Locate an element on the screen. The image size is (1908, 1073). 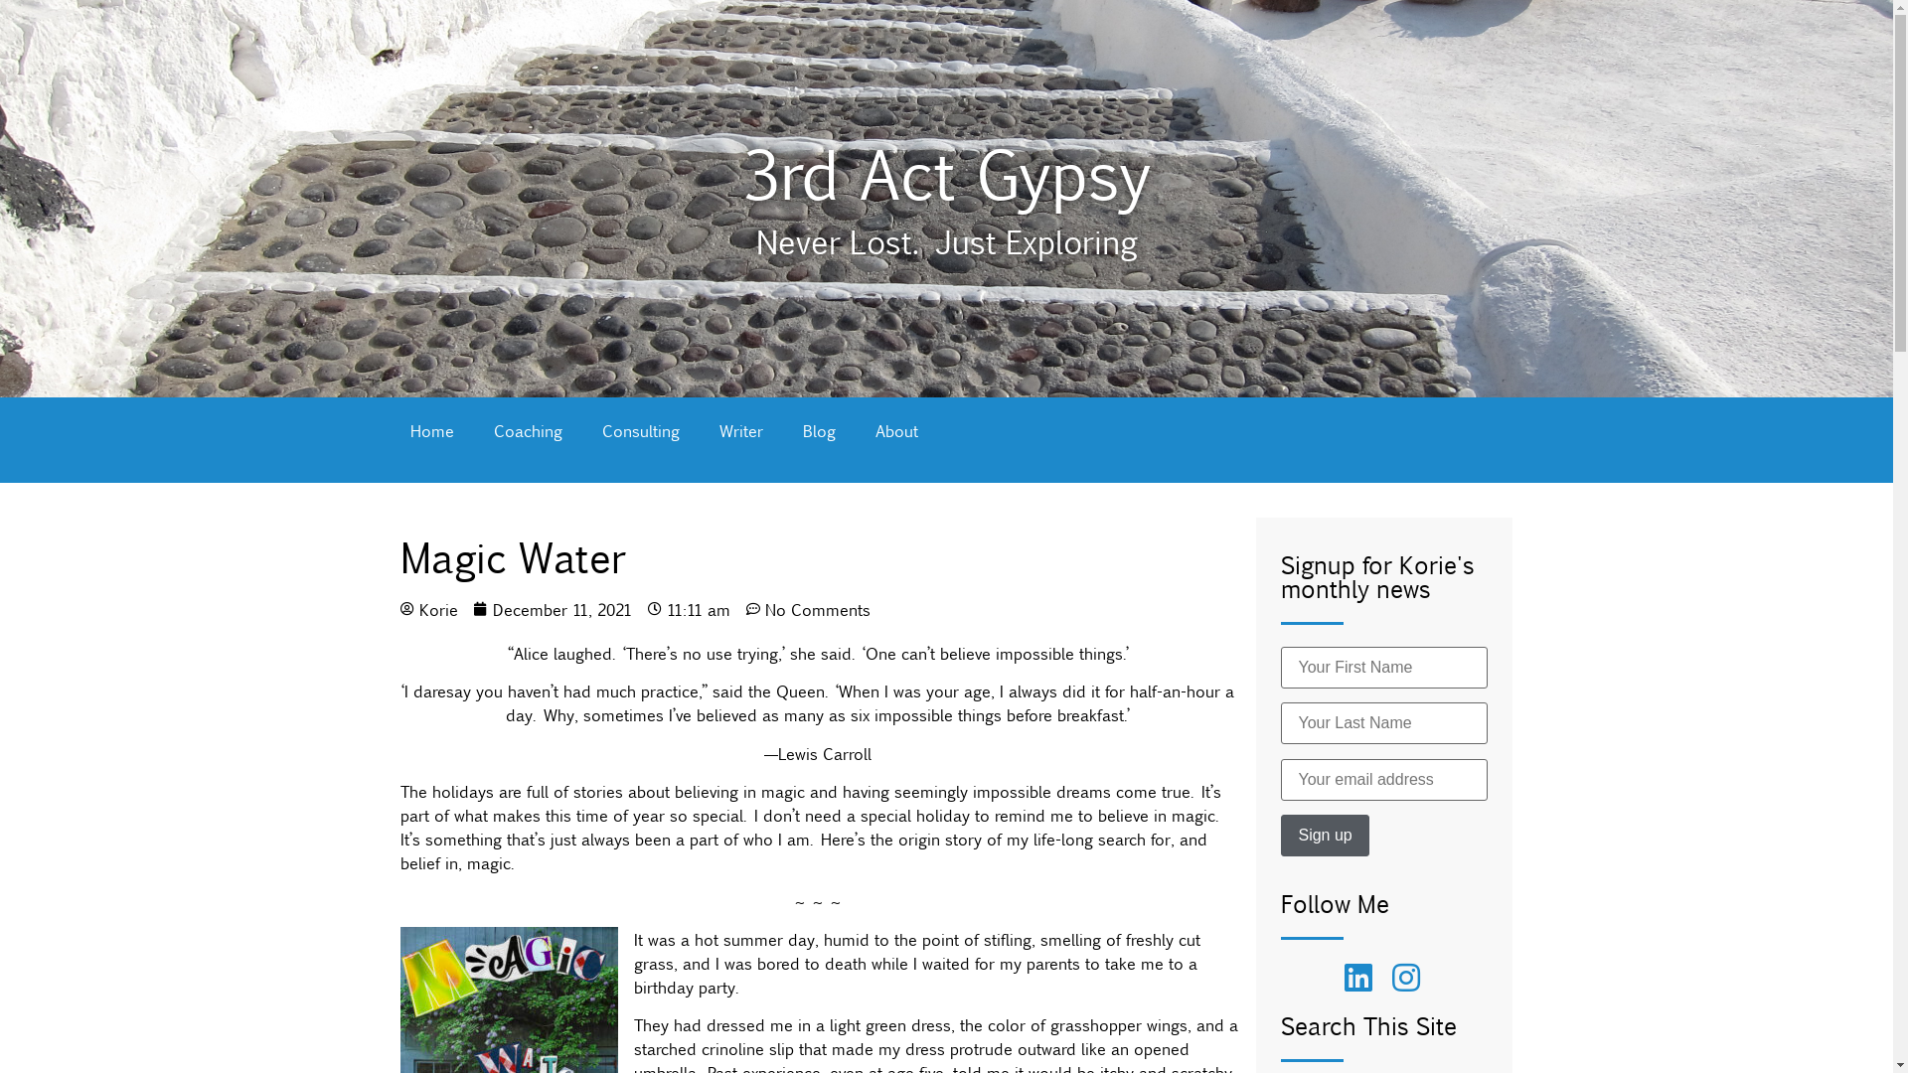
December 11, 2021 is located at coordinates (553, 609).